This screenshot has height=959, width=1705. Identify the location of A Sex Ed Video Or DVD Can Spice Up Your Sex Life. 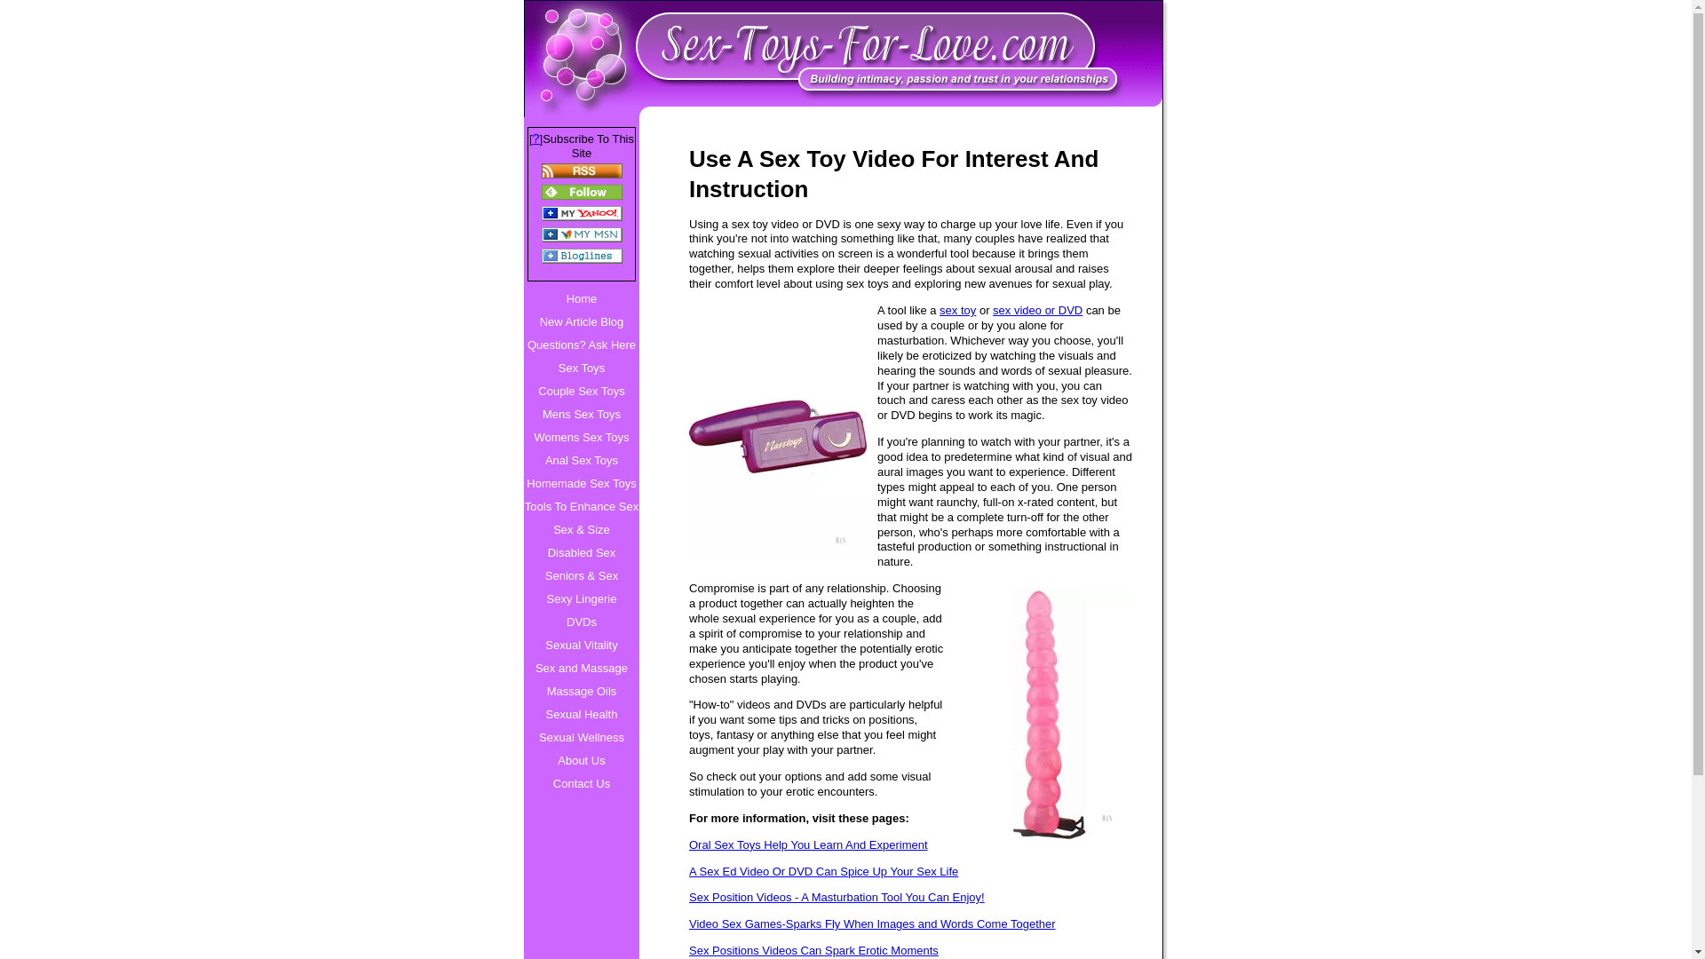
(911, 872).